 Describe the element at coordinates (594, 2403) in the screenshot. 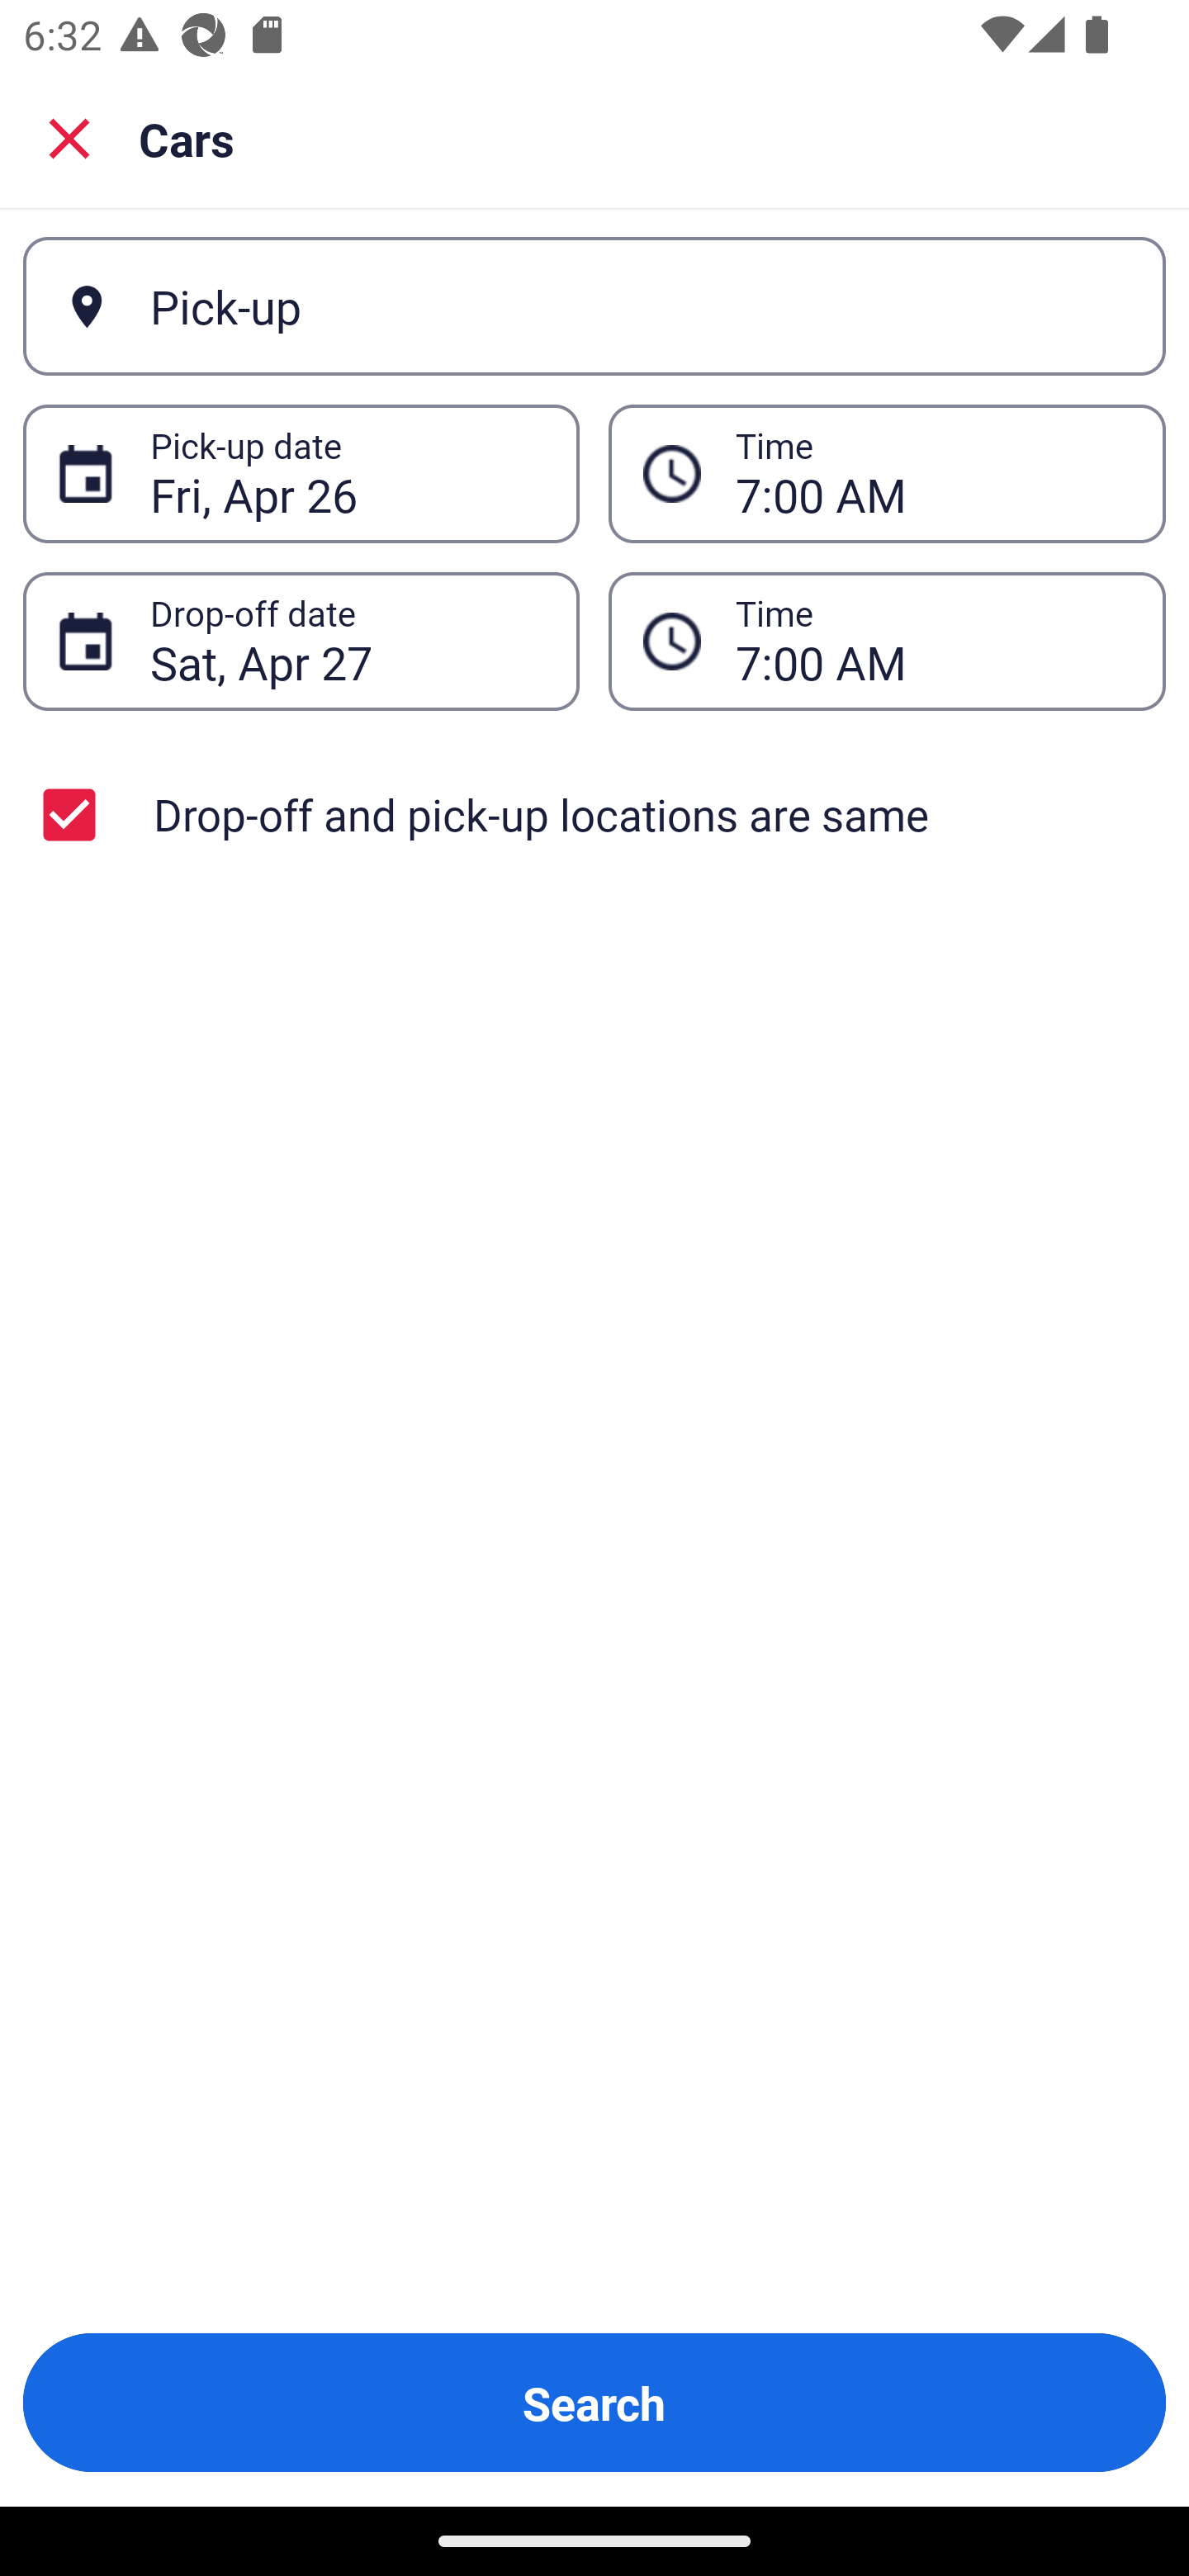

I see `Search Button Search` at that location.